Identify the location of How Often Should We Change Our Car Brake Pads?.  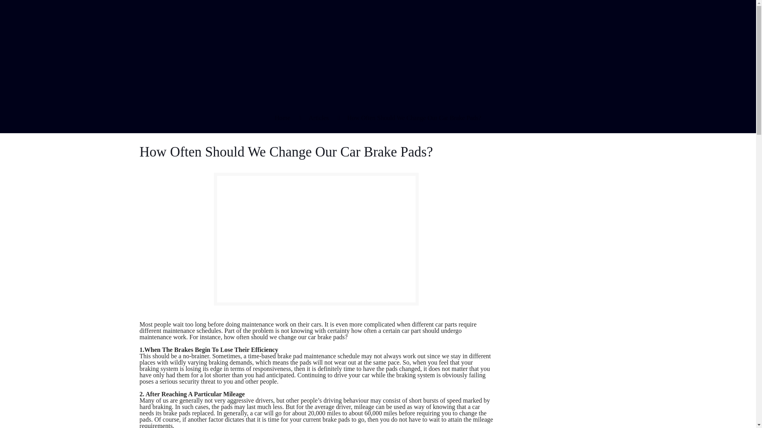
(414, 118).